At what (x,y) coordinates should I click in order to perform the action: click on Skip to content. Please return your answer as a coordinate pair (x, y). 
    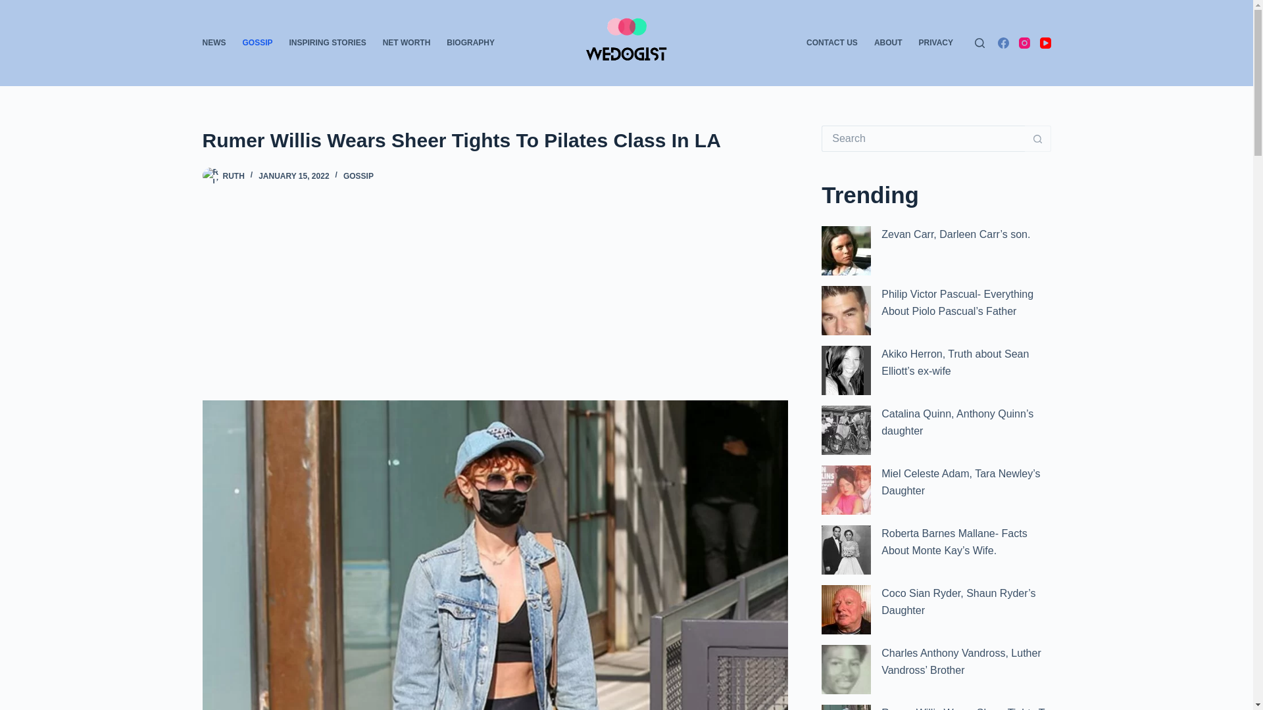
    Looking at the image, I should click on (13, 7).